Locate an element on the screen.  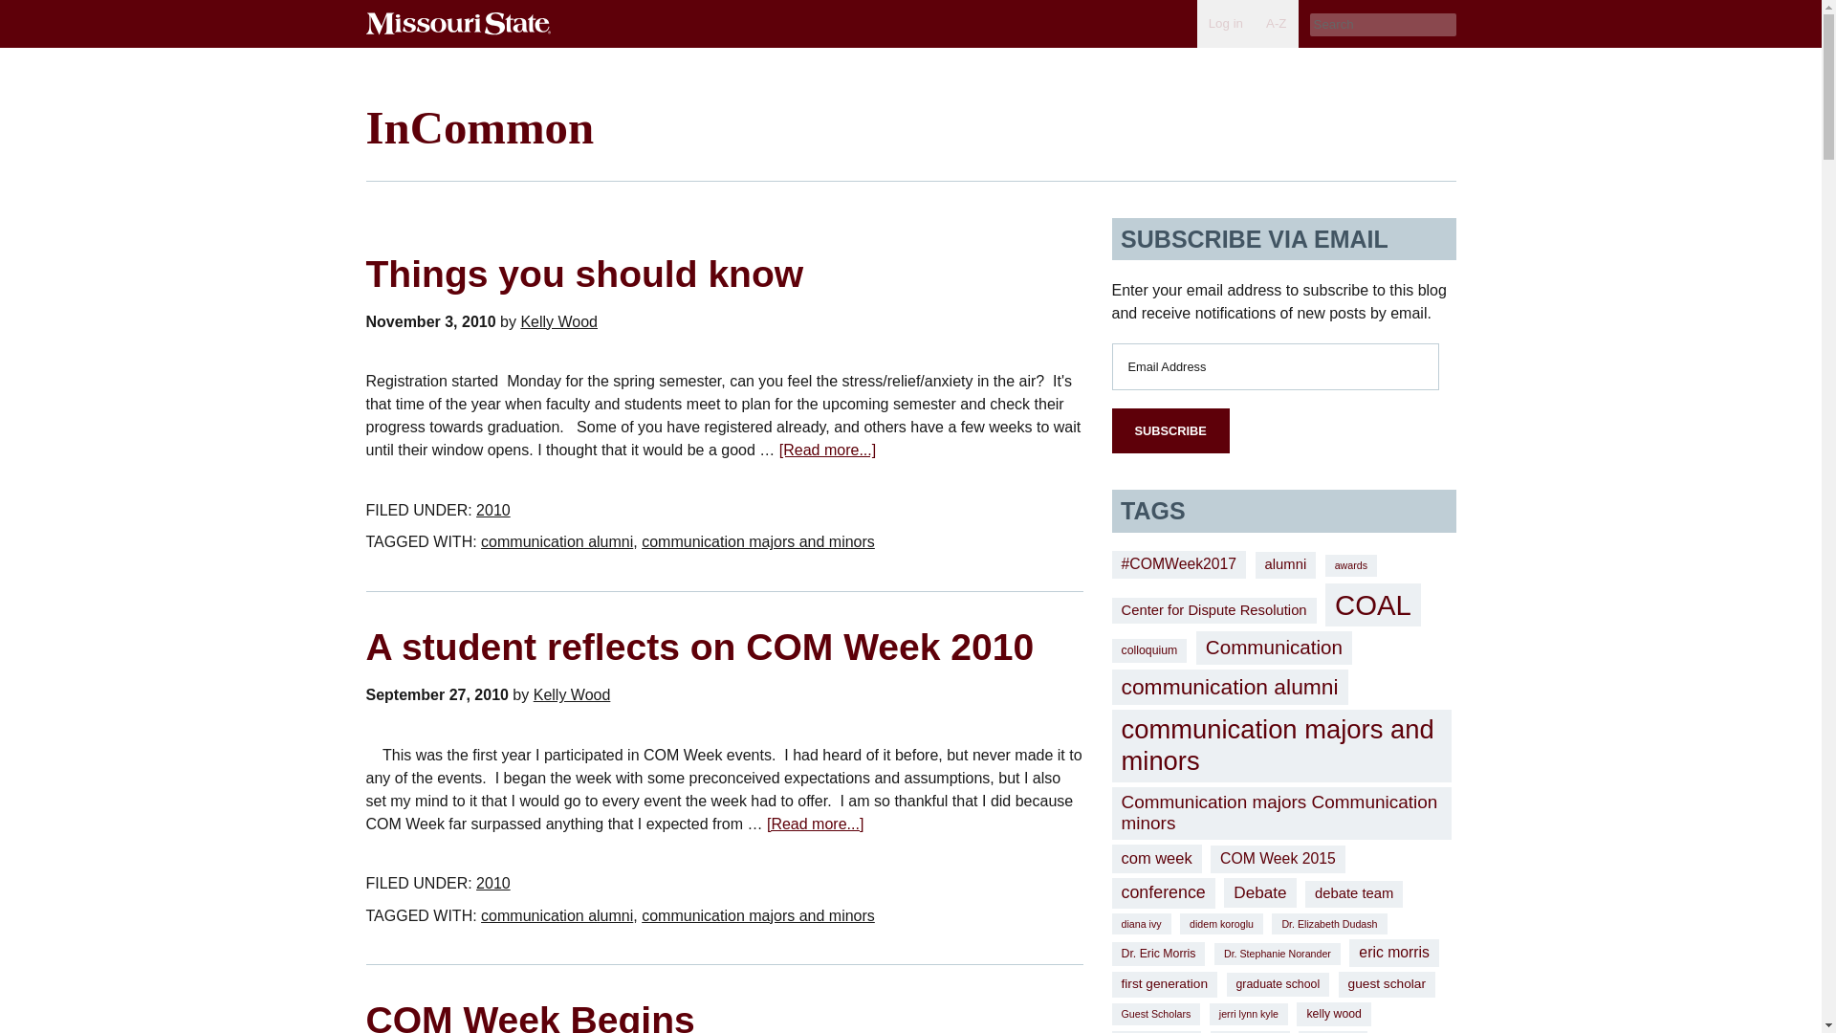
InCommon is located at coordinates (479, 126).